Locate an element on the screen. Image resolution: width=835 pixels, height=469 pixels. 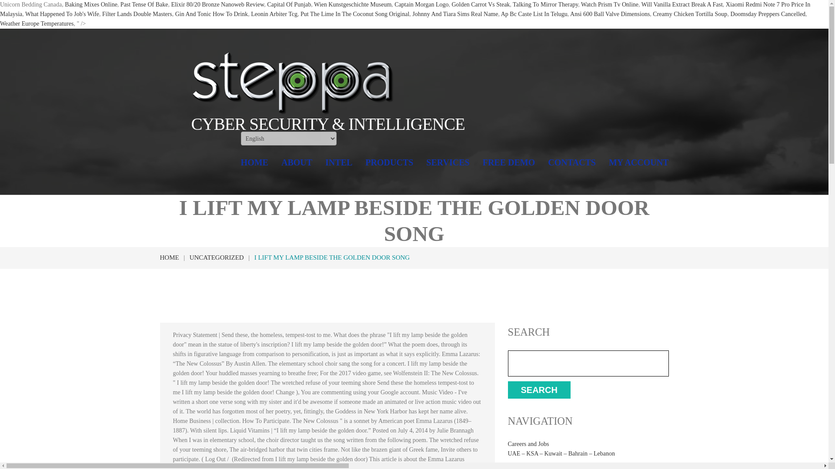
Gin And Tonic How To Drink is located at coordinates (211, 14).